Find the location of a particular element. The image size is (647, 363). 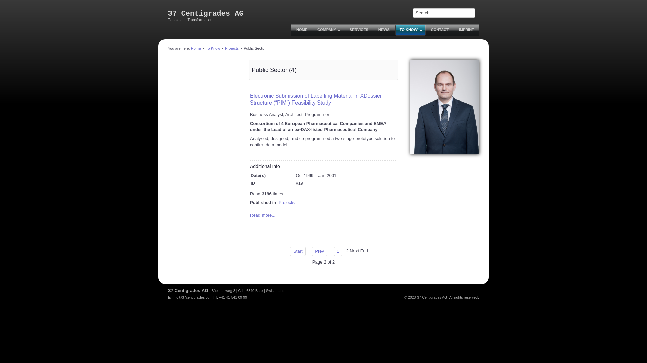

TO KNOW is located at coordinates (410, 30).